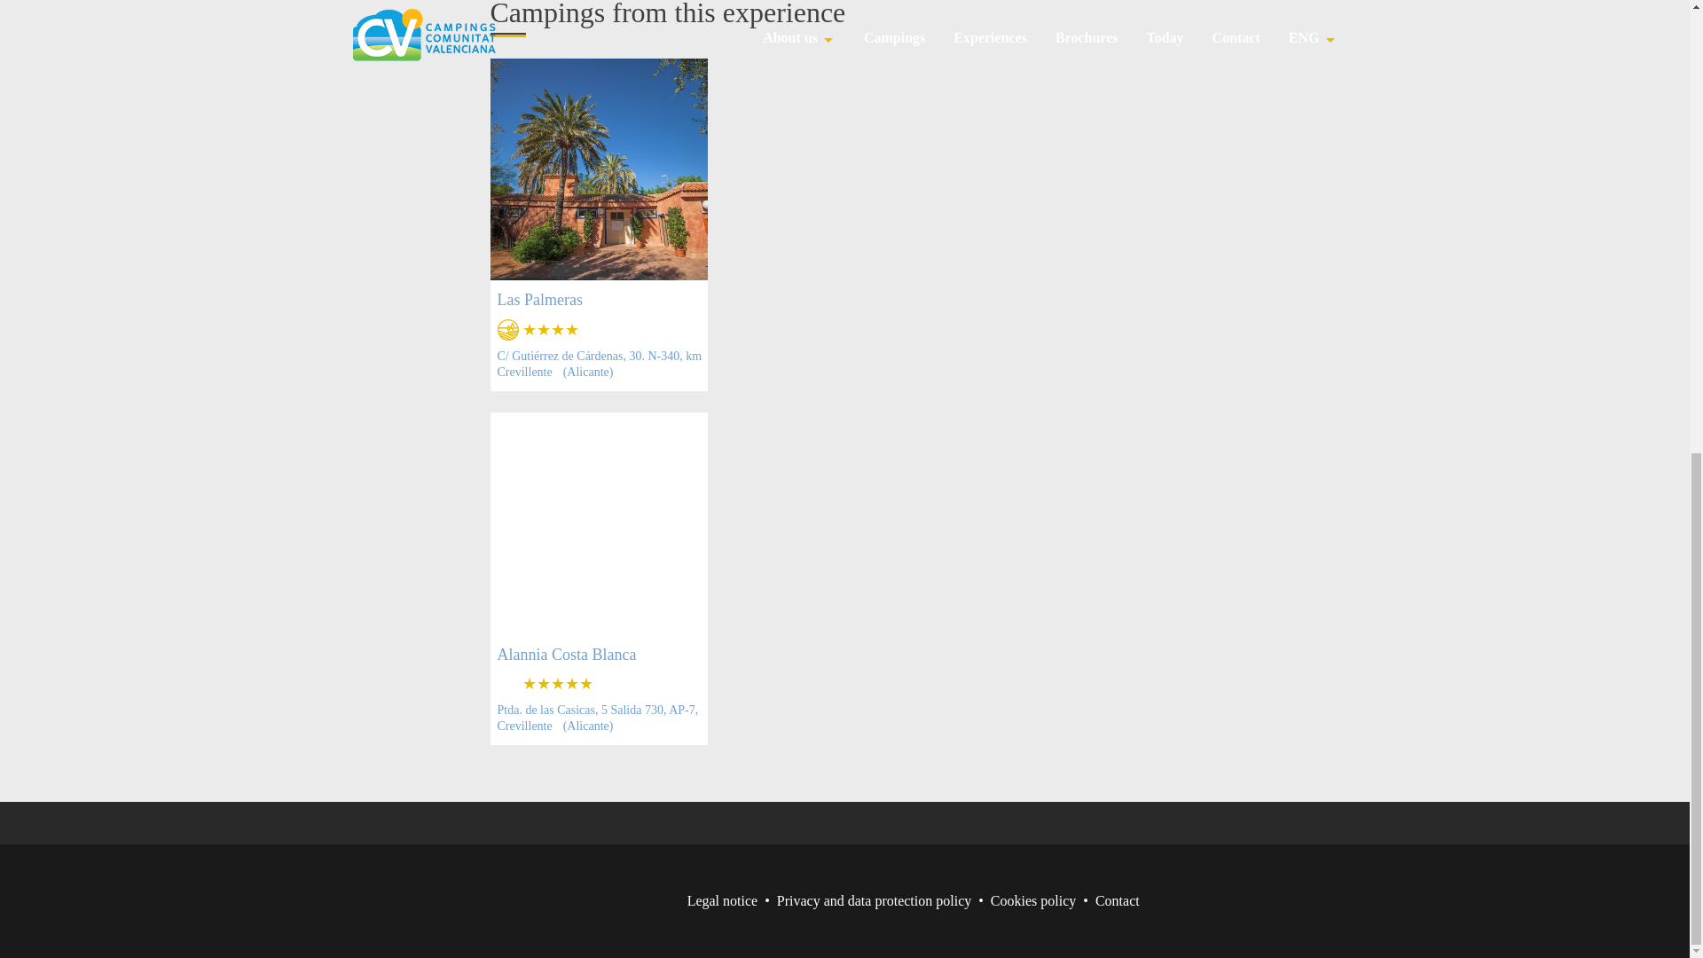 Image resolution: width=1703 pixels, height=958 pixels. Describe the element at coordinates (1033, 899) in the screenshot. I see `Cookies policy` at that location.